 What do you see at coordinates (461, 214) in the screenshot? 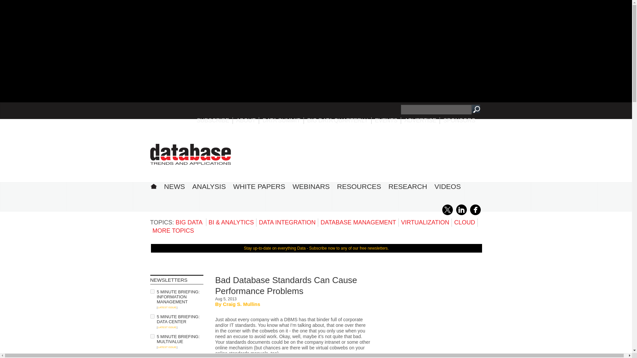
I see `DBTA on LinkedIn` at bounding box center [461, 214].